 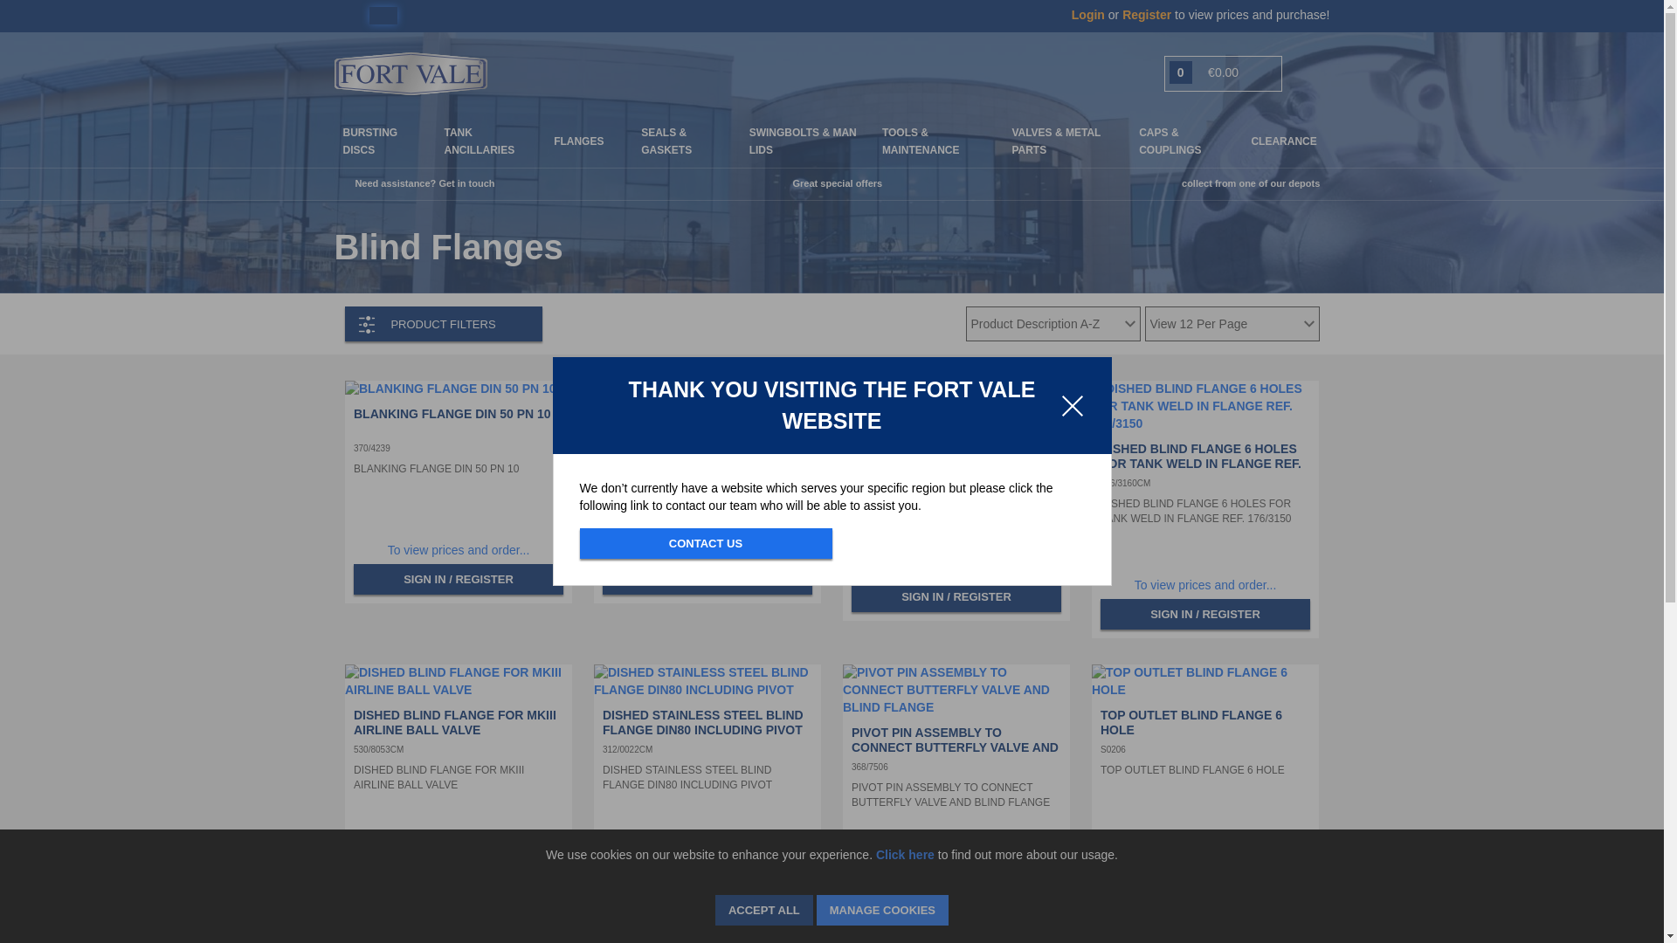 I want to click on CONTACT US, so click(x=706, y=543).